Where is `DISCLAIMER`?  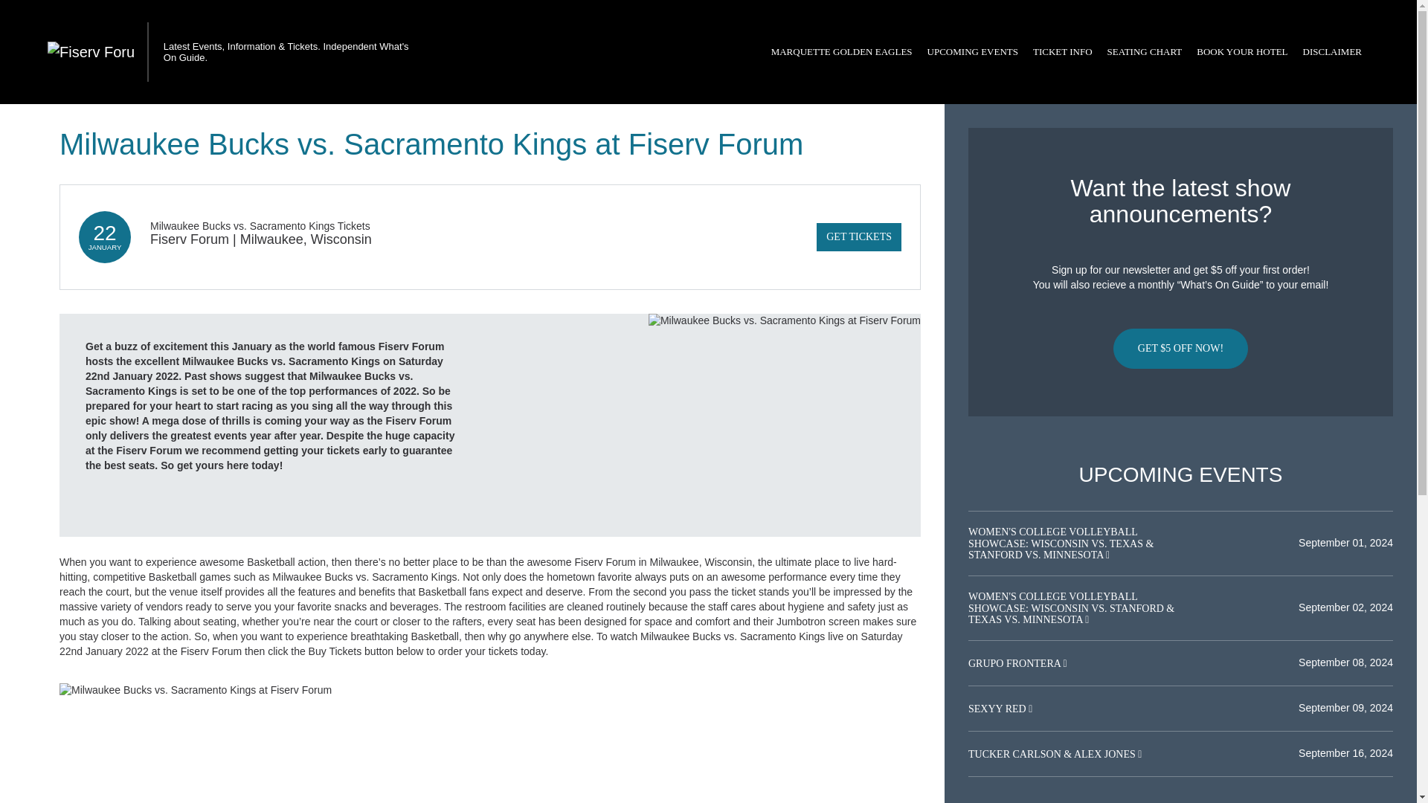 DISCLAIMER is located at coordinates (1332, 52).